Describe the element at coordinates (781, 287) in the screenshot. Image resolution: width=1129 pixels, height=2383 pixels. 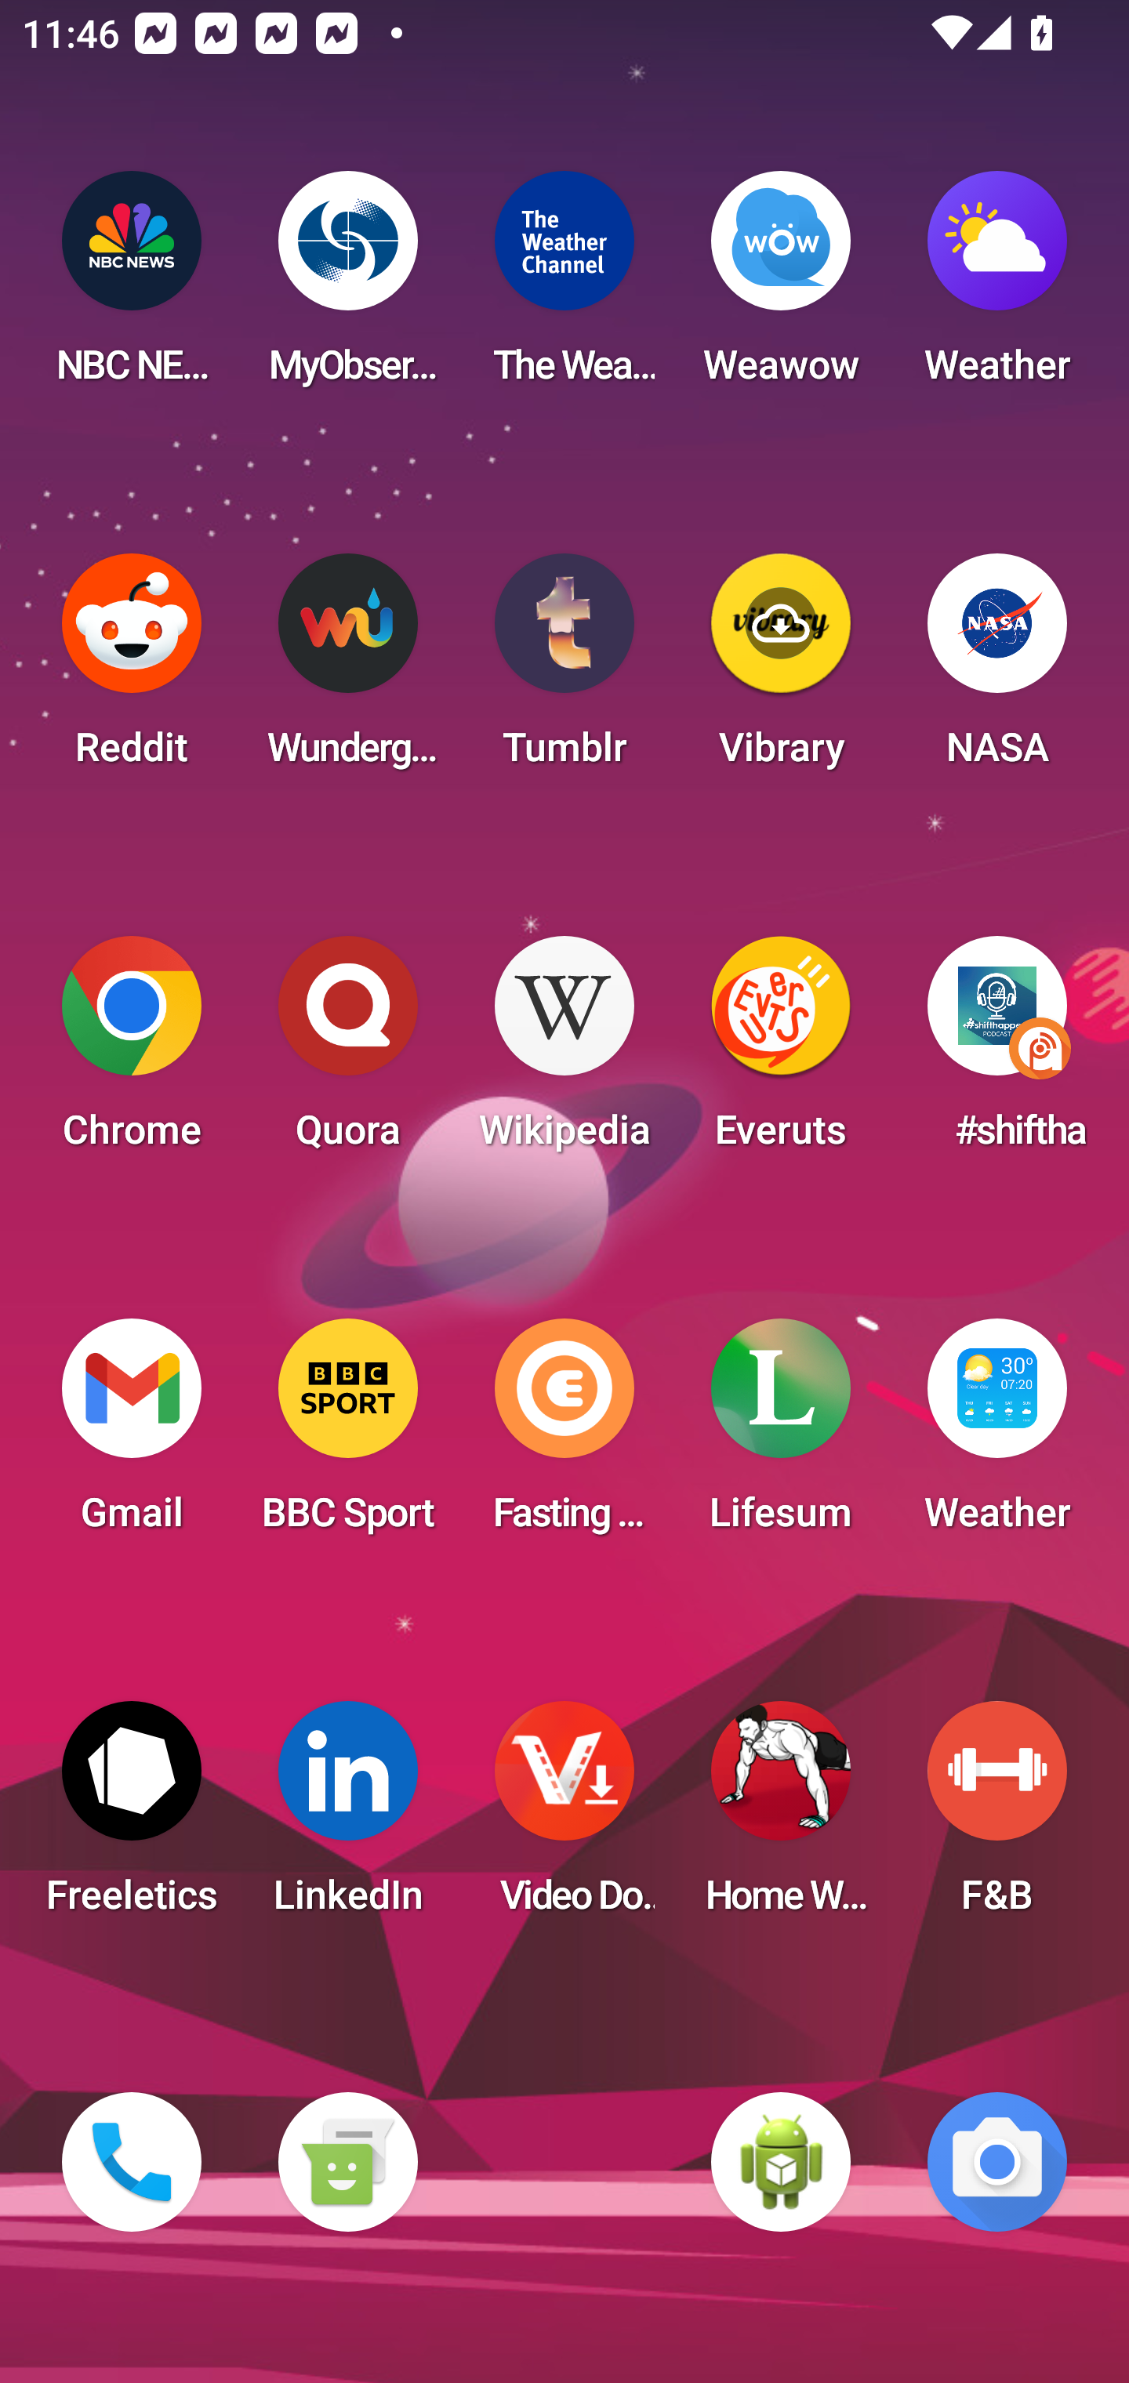
I see `Weawow` at that location.